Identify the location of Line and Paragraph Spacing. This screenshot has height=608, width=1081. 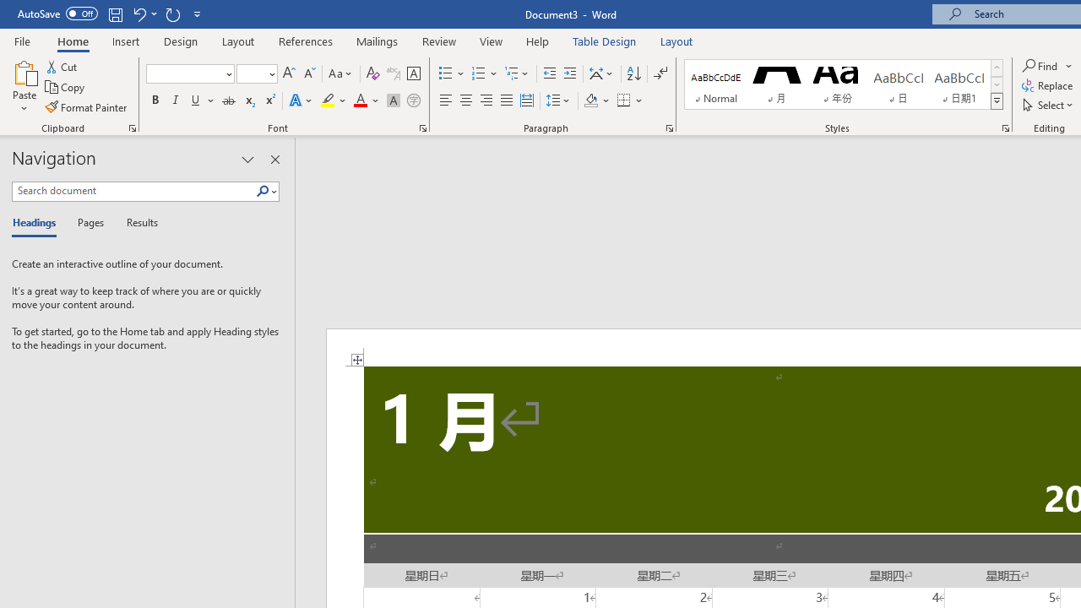
(558, 101).